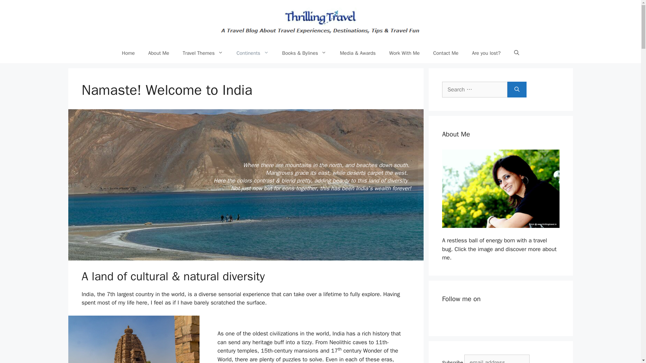 The width and height of the screenshot is (646, 363). Describe the element at coordinates (474, 89) in the screenshot. I see `Search for:` at that location.